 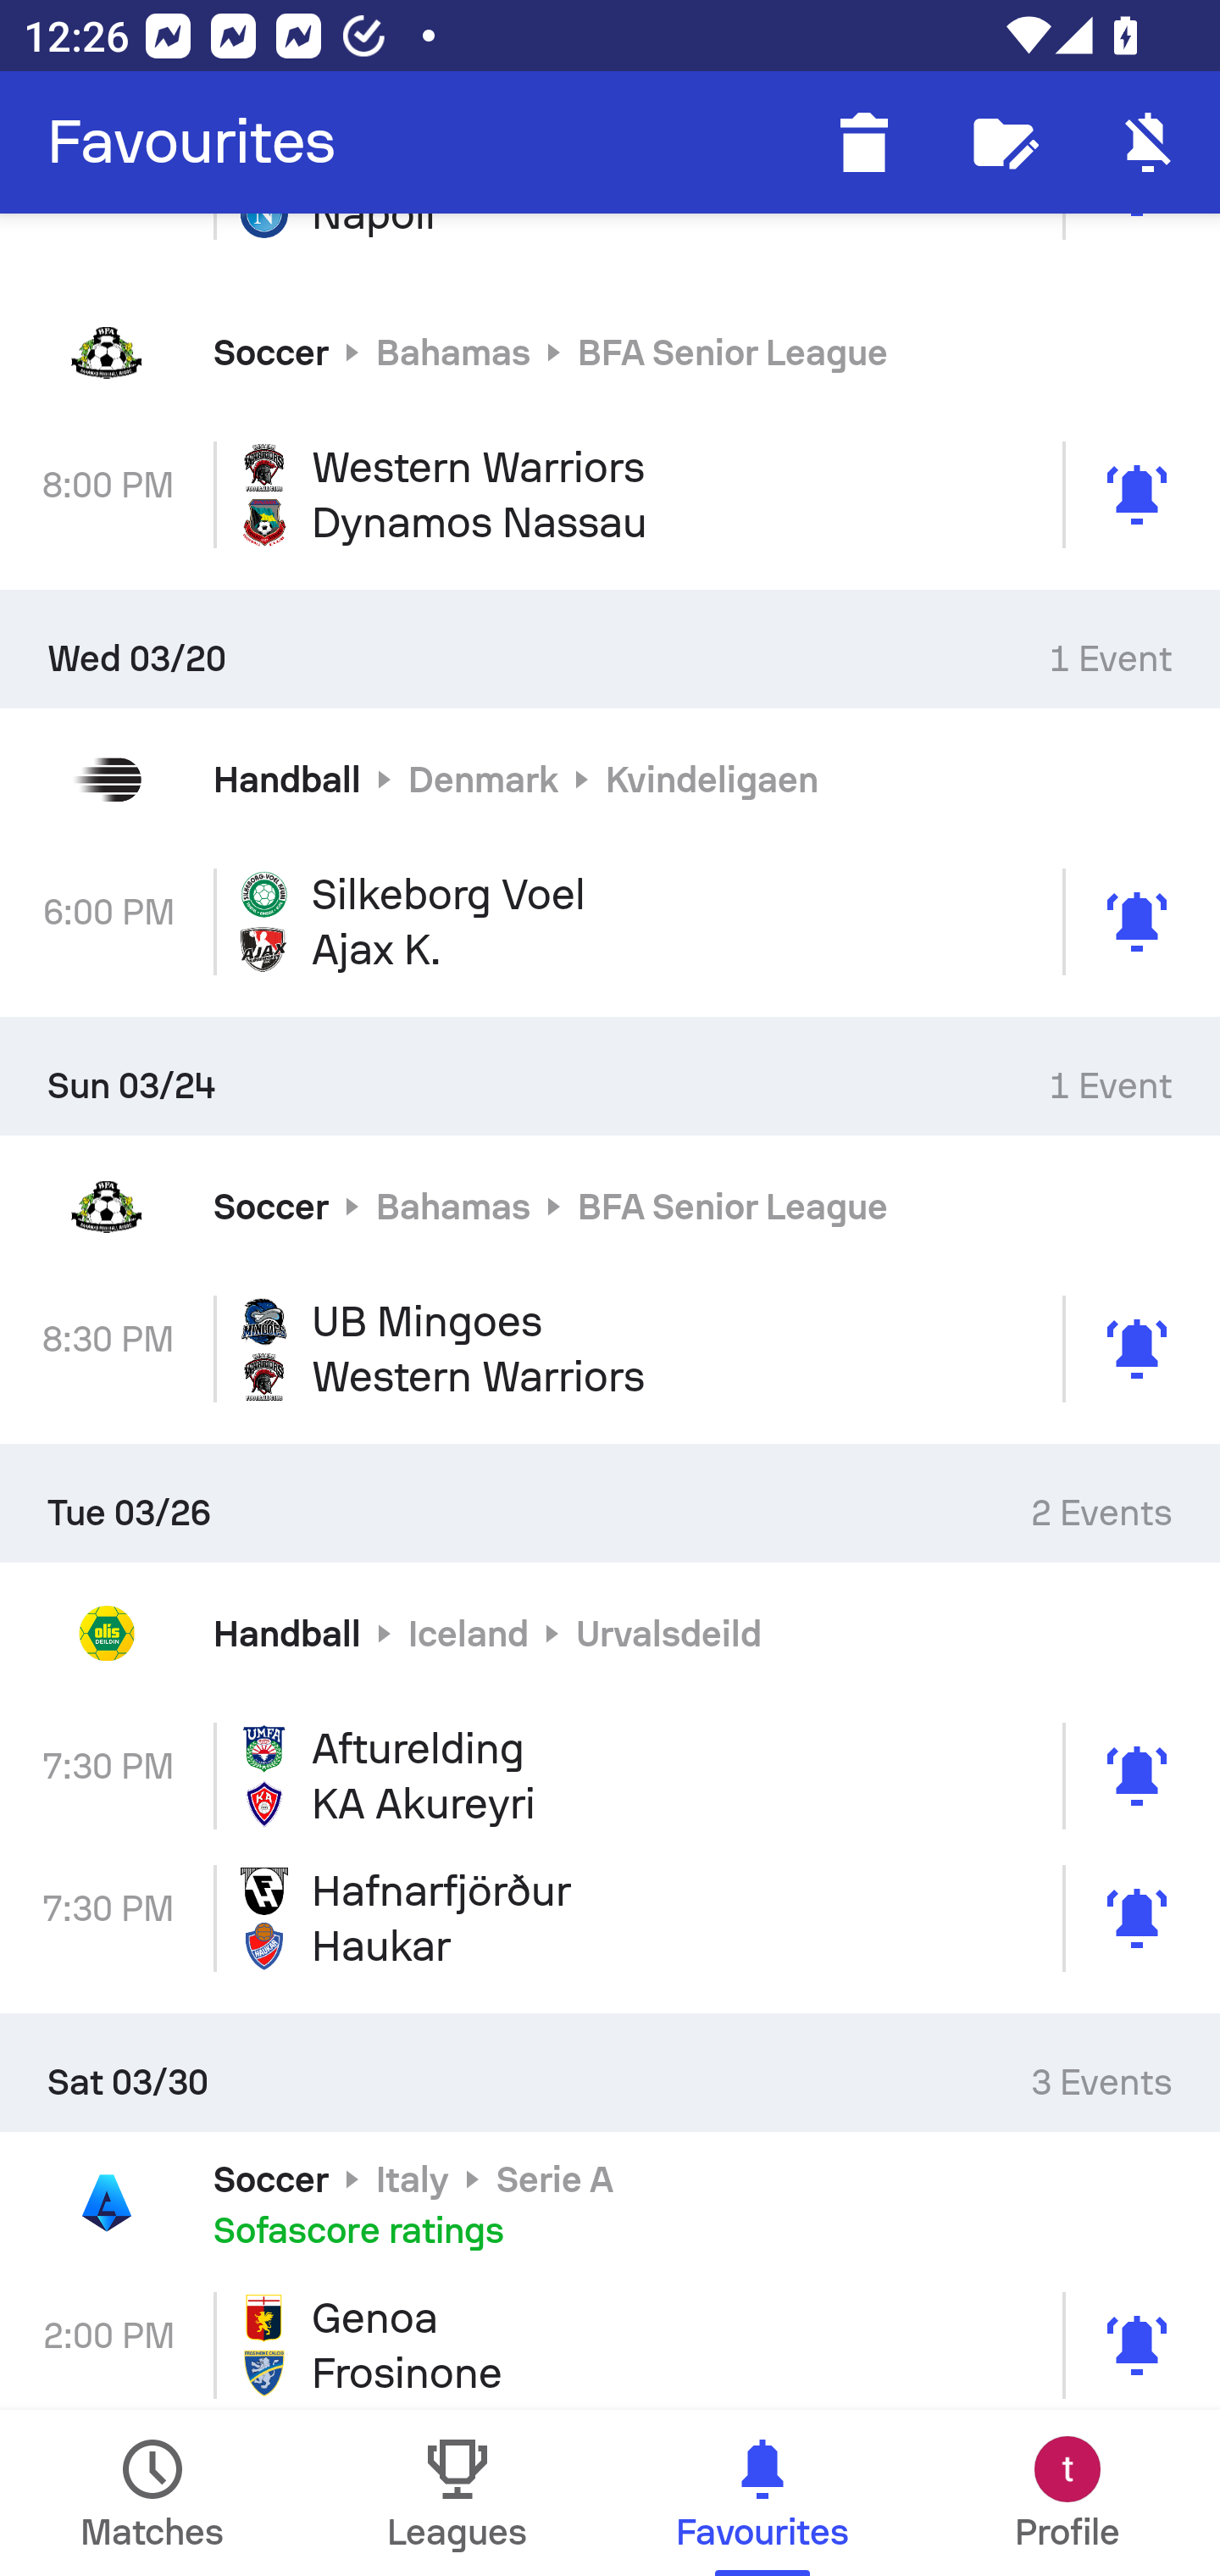 What do you see at coordinates (610, 2074) in the screenshot?
I see `Sat 03/30 3 Events` at bounding box center [610, 2074].